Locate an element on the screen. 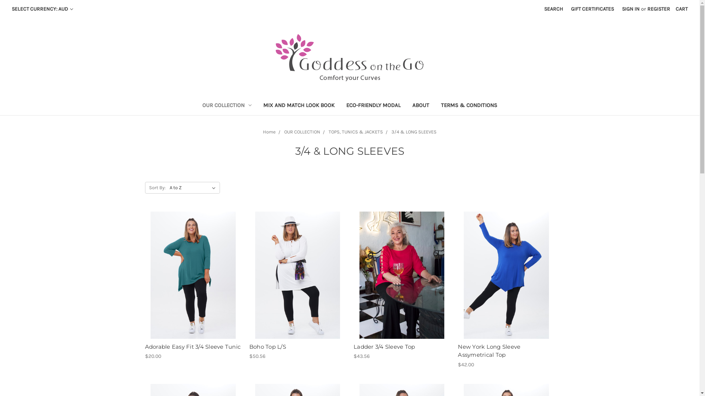 This screenshot has width=705, height=396. OUR COLLECTION is located at coordinates (227, 106).